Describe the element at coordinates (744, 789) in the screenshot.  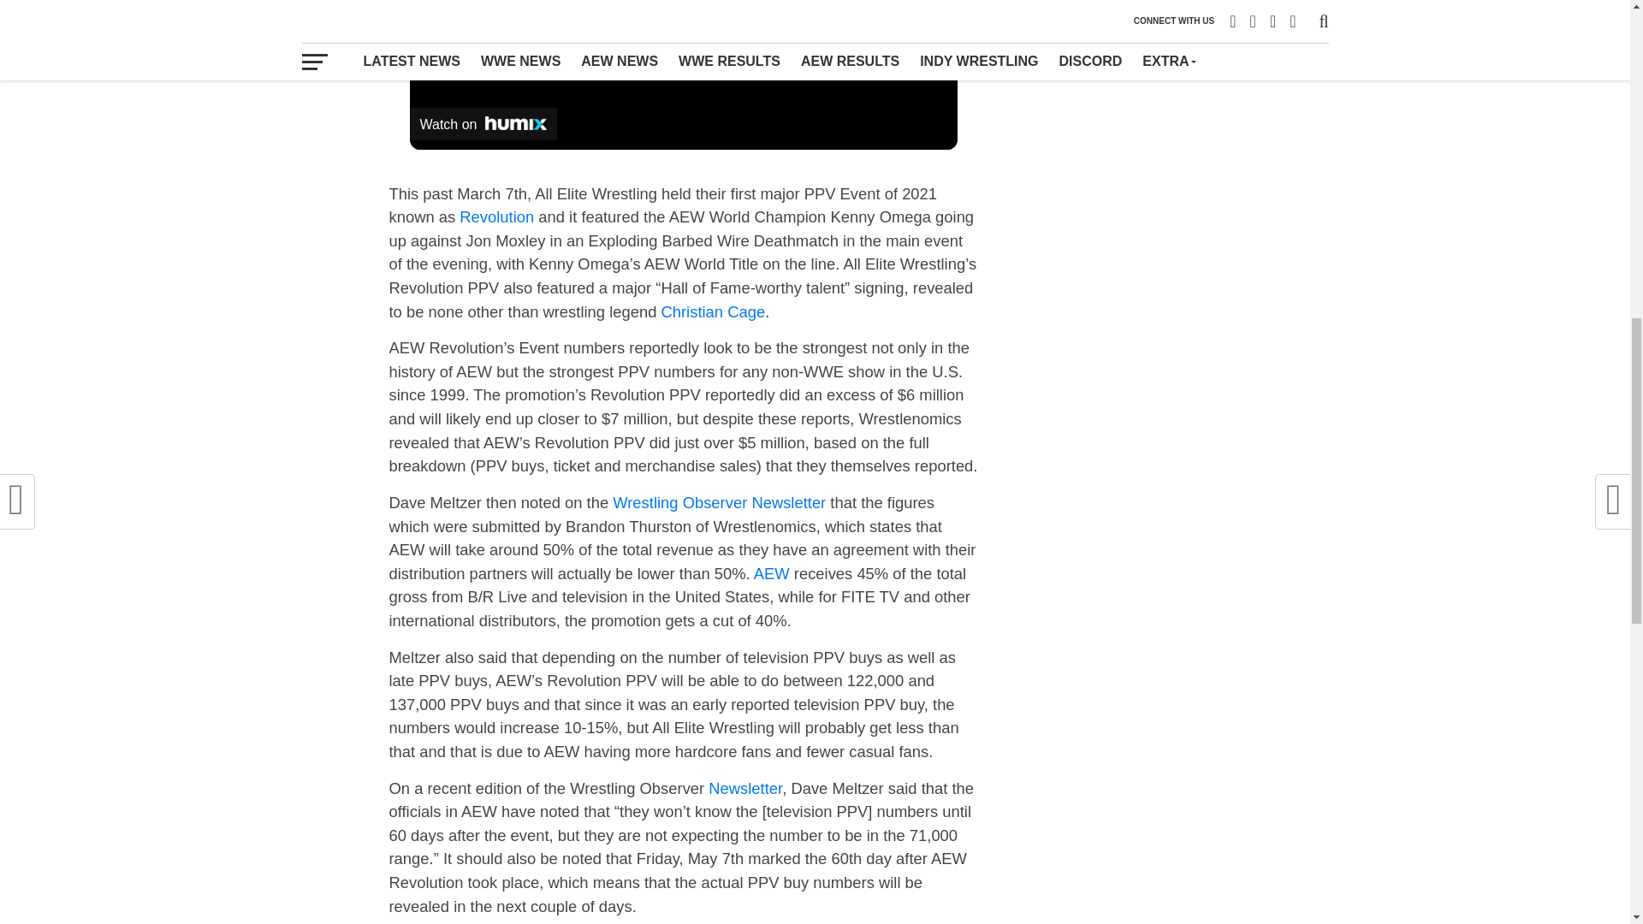
I see `Newsletter` at that location.